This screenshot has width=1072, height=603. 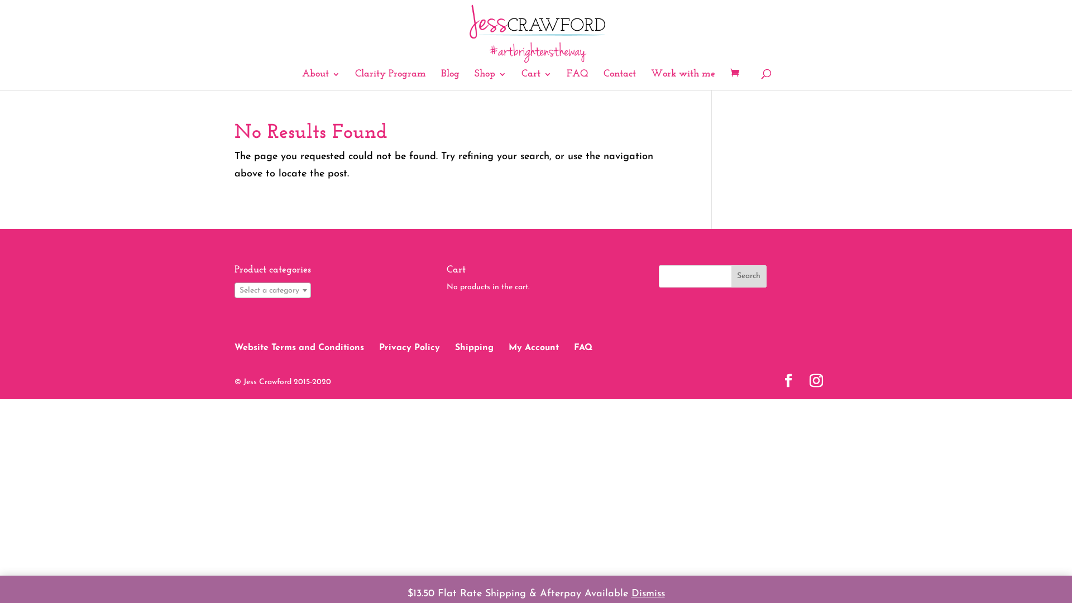 I want to click on Cart, so click(x=536, y=80).